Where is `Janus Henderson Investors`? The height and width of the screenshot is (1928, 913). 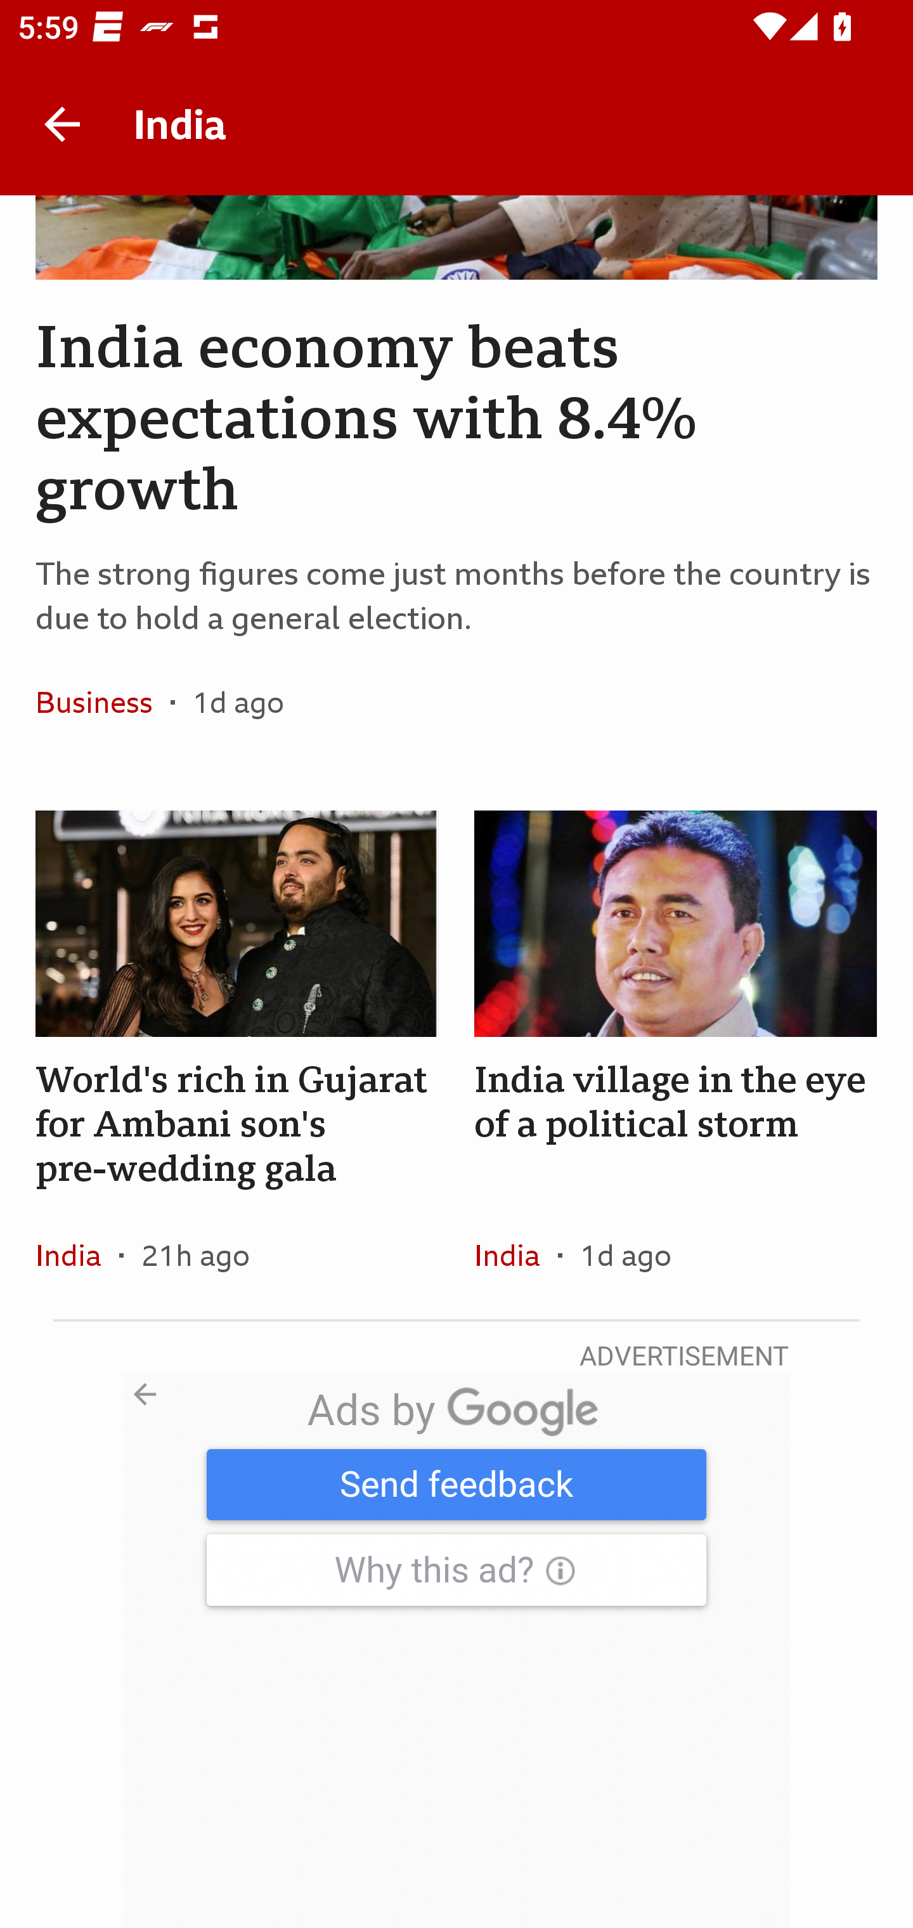
Janus Henderson Investors is located at coordinates (456, 1650).